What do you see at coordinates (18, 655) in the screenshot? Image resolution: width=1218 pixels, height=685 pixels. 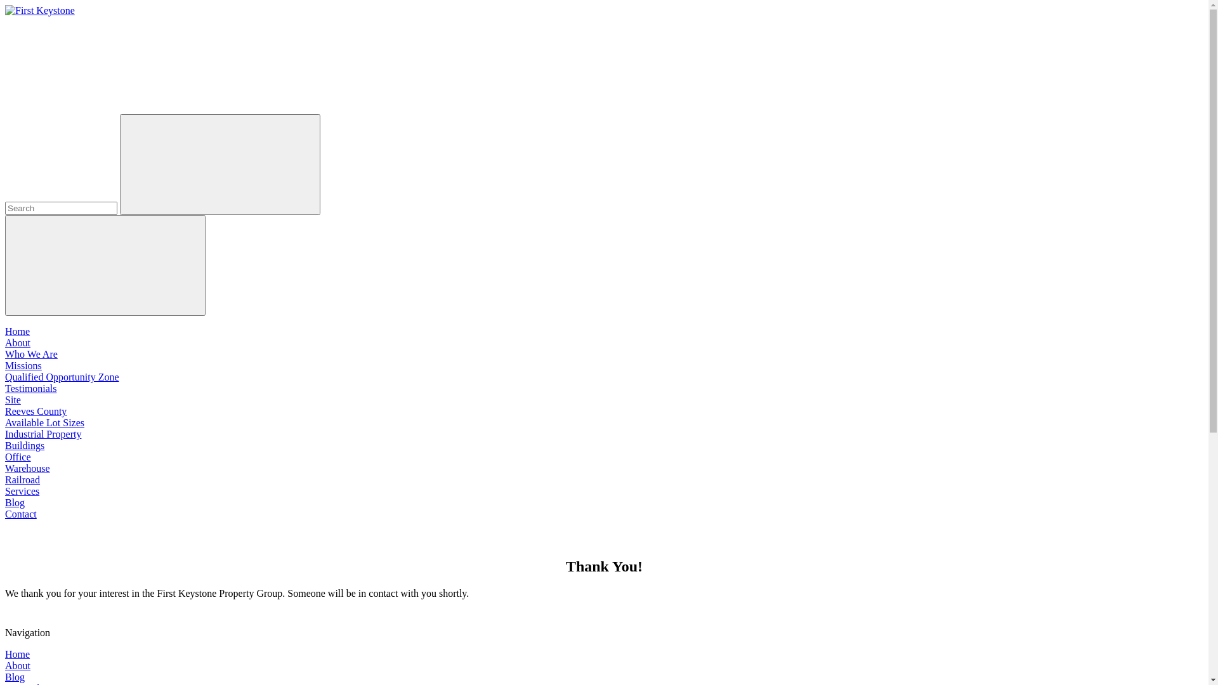 I see `Home` at bounding box center [18, 655].